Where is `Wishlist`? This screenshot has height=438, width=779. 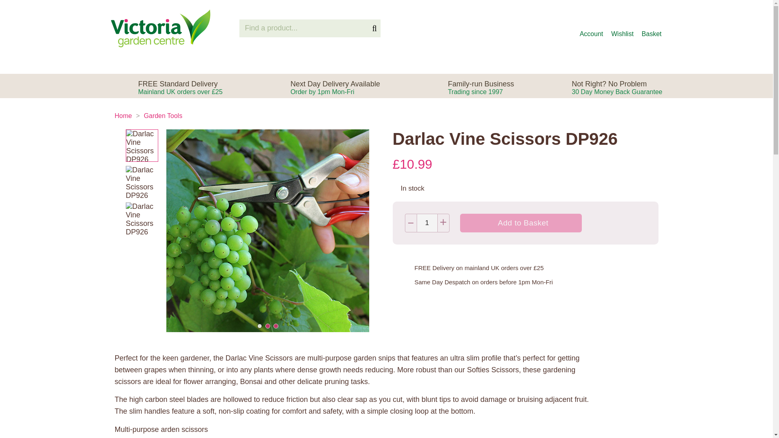
Wishlist is located at coordinates (652, 28).